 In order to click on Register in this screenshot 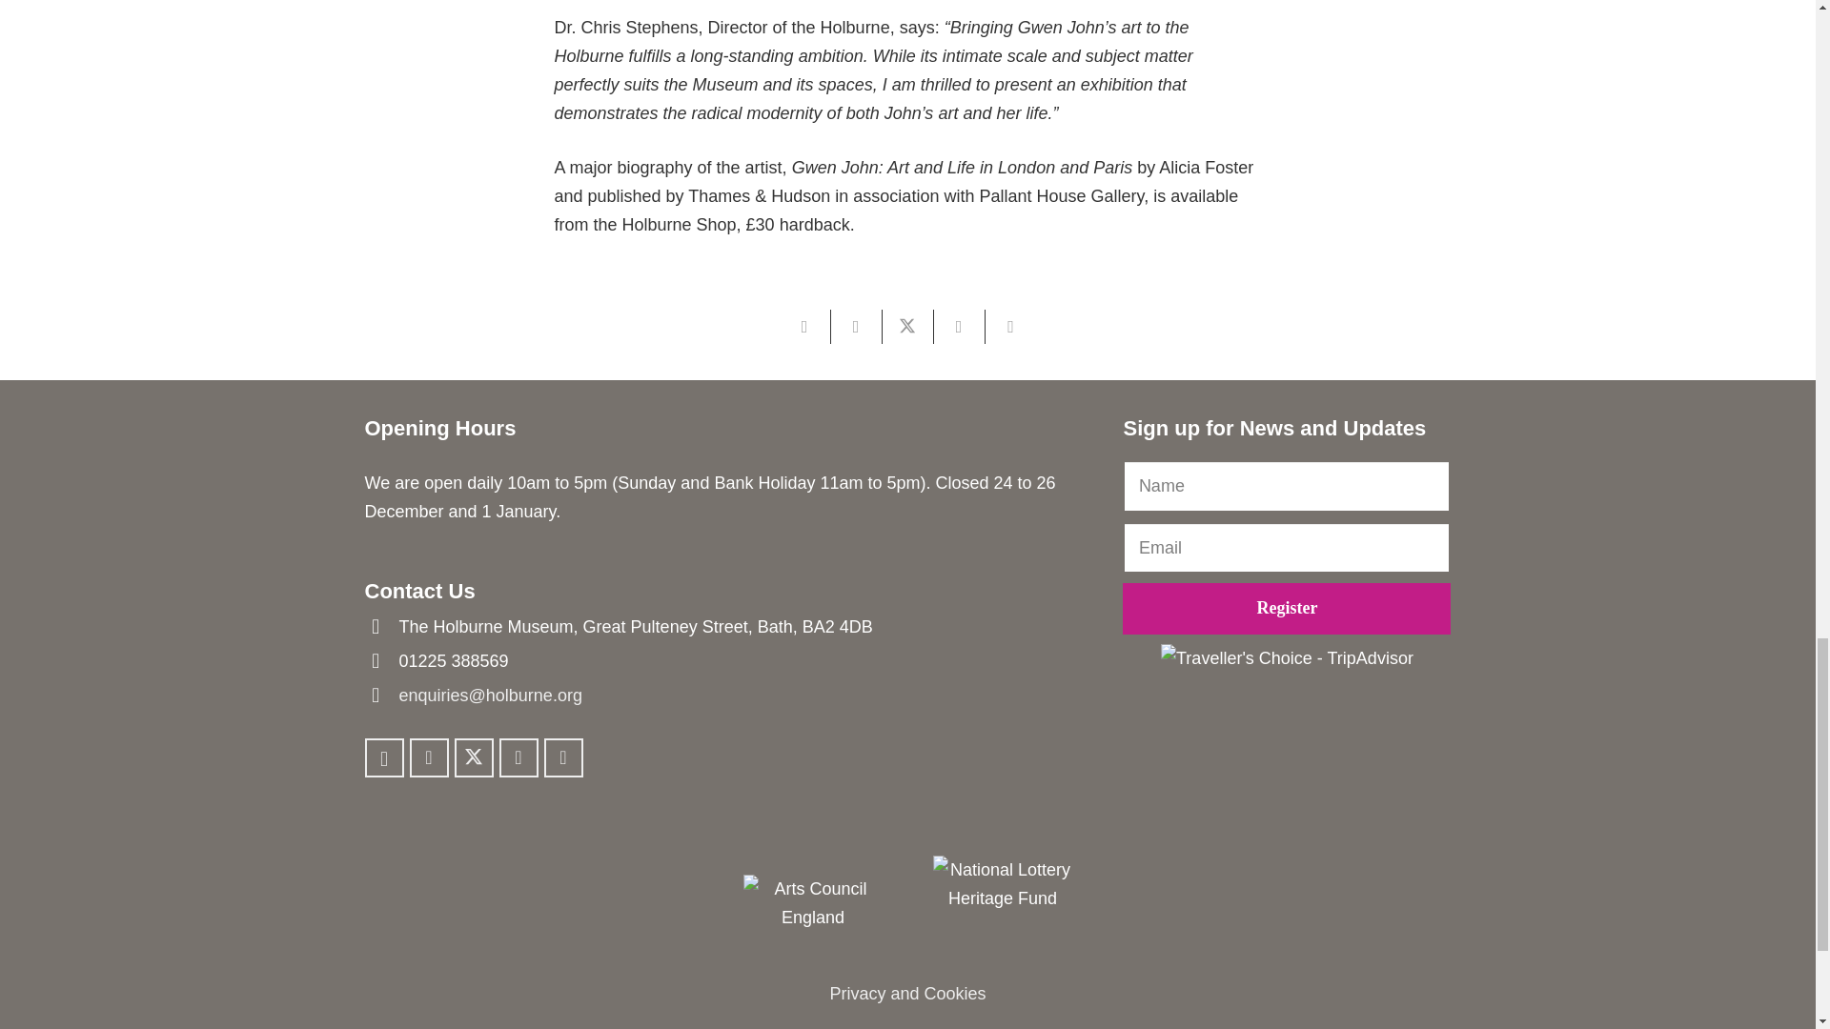, I will do `click(1287, 609)`.